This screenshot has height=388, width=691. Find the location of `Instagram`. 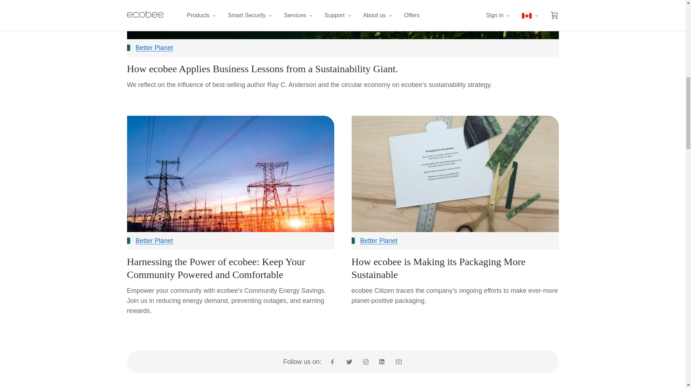

Instagram is located at coordinates (366, 361).